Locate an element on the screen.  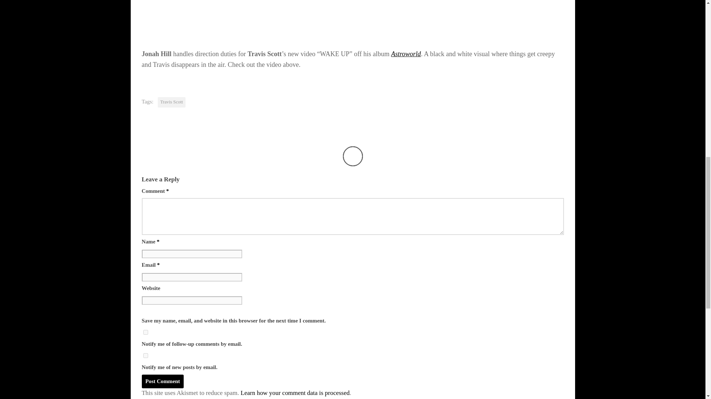
subscribe is located at coordinates (145, 332).